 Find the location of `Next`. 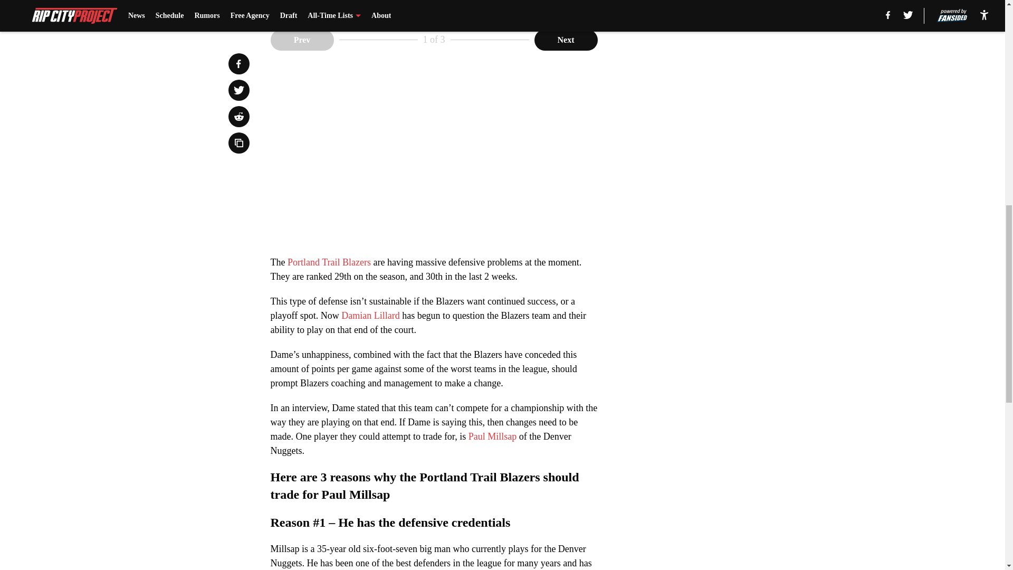

Next is located at coordinates (566, 40).